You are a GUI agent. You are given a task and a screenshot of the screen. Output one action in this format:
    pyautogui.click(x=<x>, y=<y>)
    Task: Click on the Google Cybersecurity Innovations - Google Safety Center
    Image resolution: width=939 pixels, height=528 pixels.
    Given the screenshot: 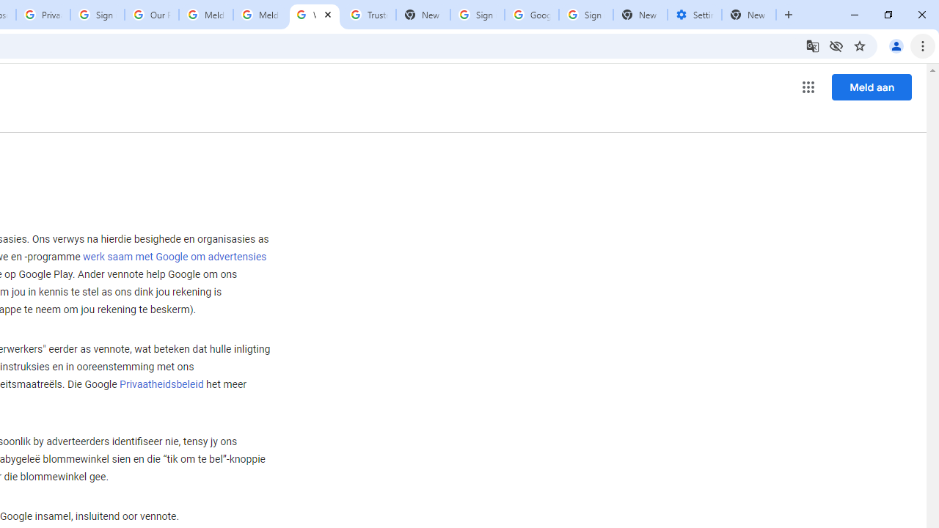 What is the action you would take?
    pyautogui.click(x=531, y=15)
    